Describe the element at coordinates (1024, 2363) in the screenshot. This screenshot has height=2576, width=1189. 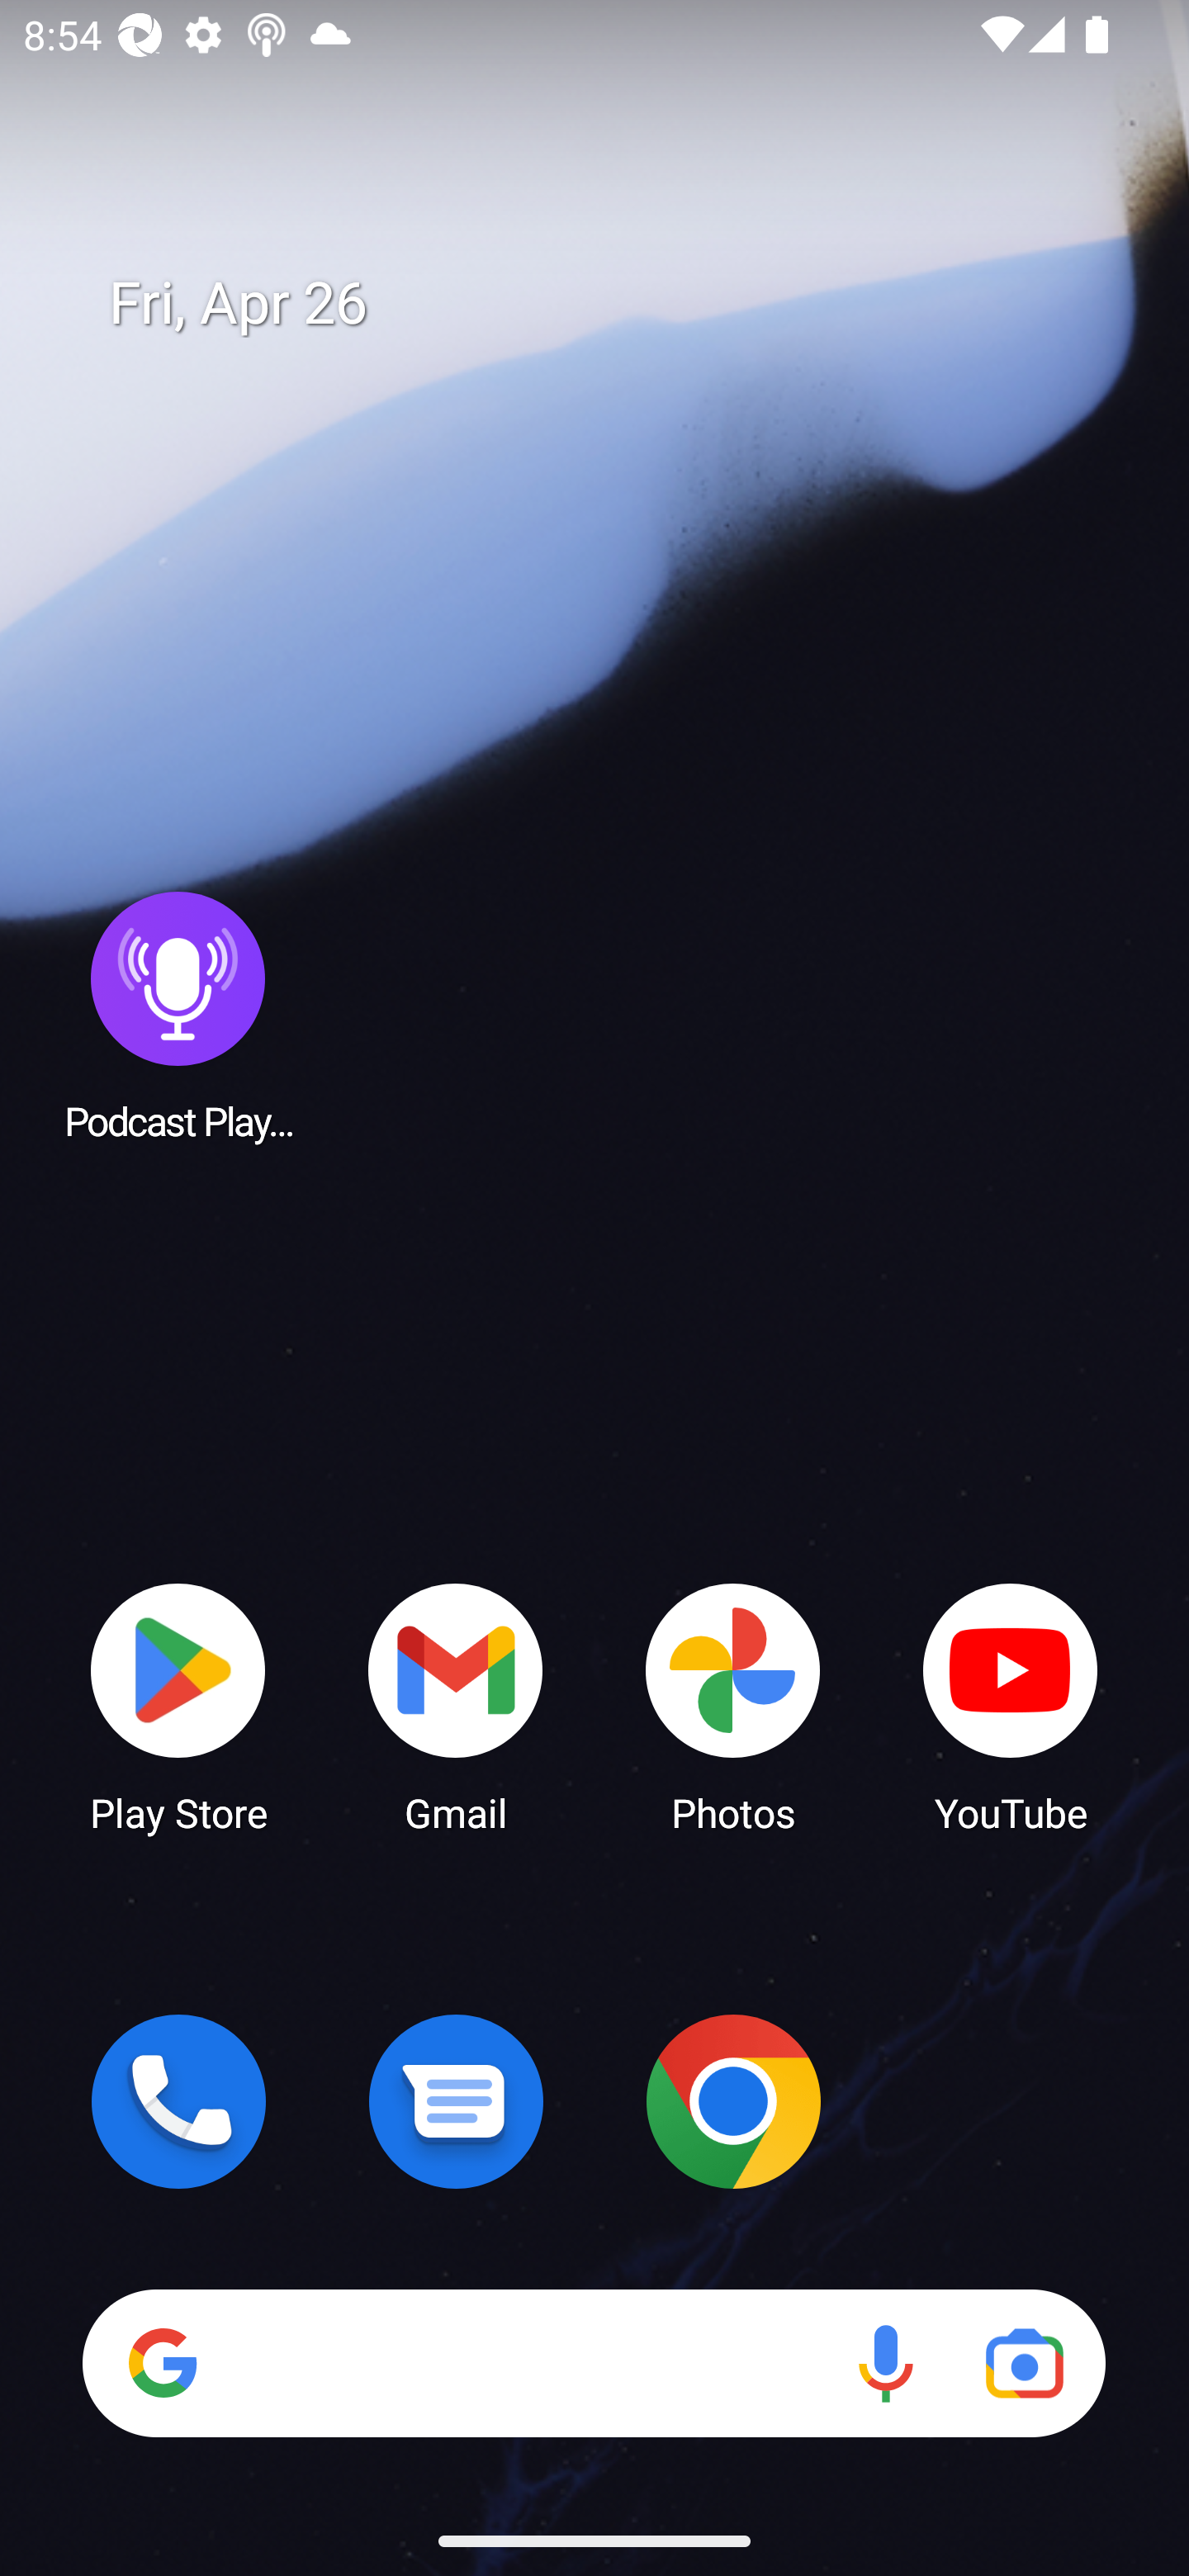
I see `Google Lens` at that location.